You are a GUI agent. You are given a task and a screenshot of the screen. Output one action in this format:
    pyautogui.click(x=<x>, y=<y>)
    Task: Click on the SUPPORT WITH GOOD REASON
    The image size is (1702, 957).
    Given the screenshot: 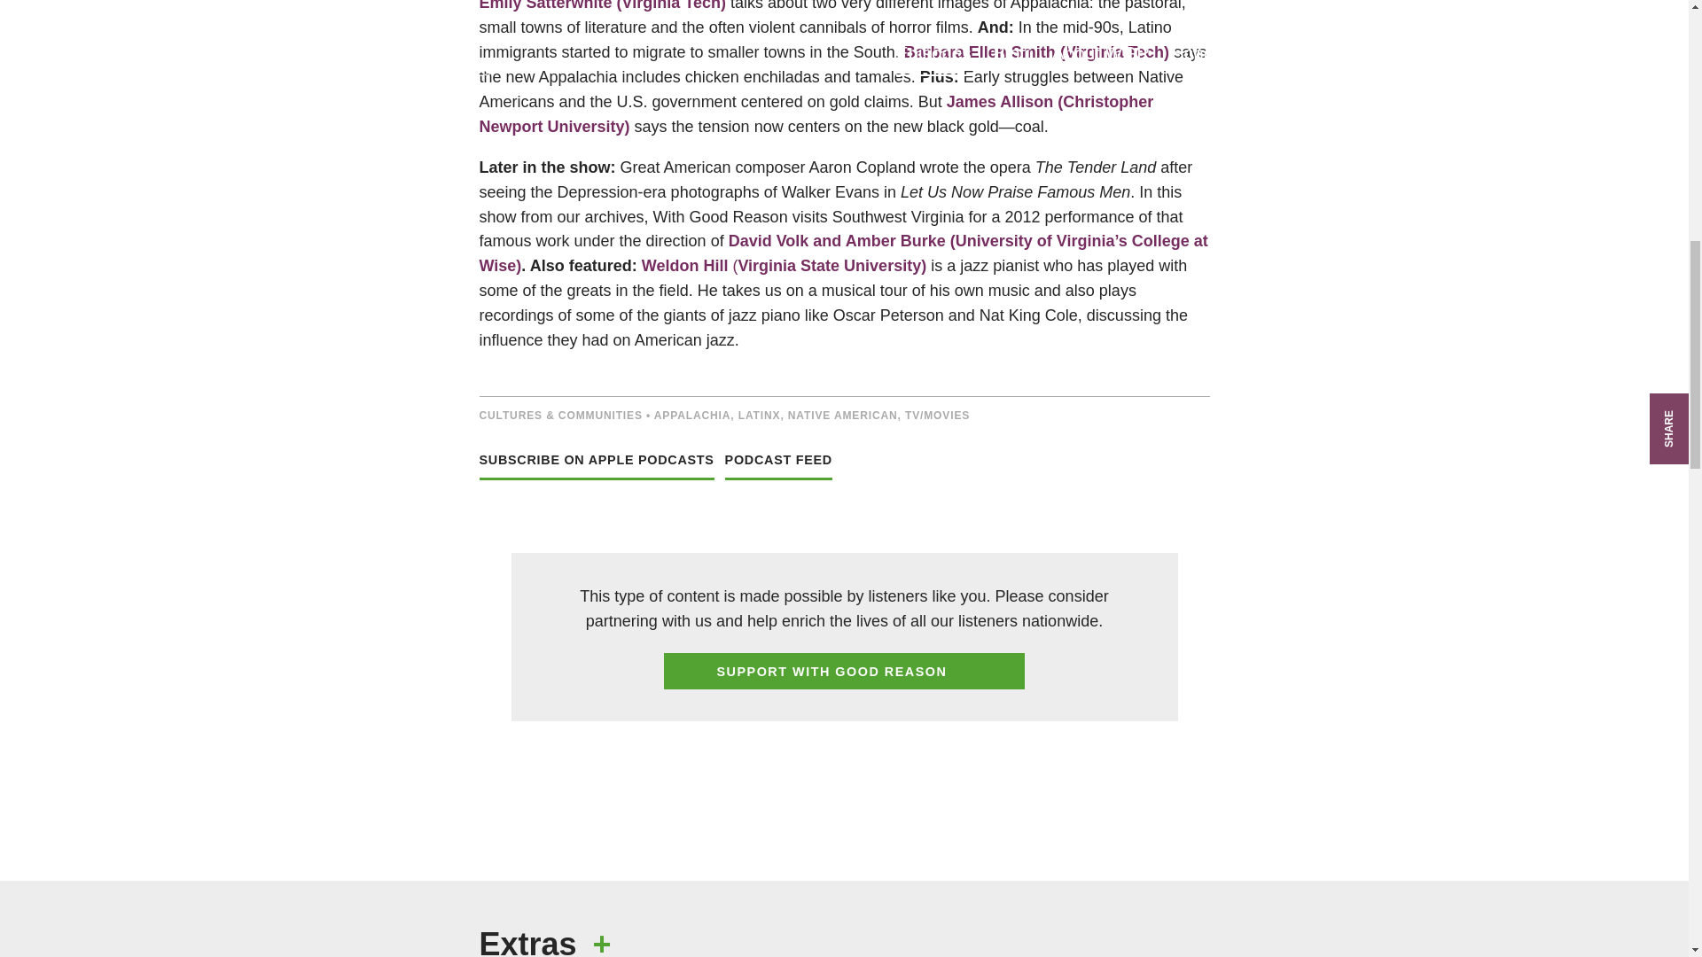 What is the action you would take?
    pyautogui.click(x=844, y=670)
    